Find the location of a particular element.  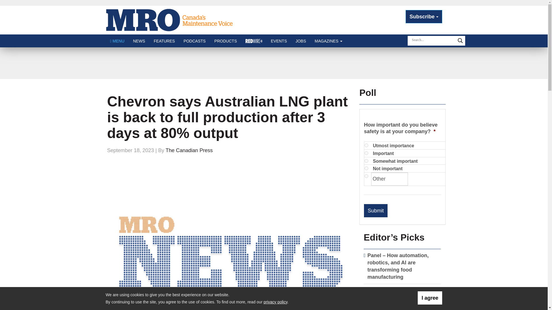

MRO Magazine is located at coordinates (172, 20).